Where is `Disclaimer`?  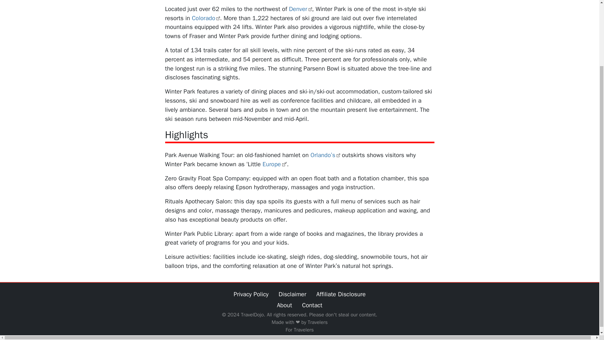 Disclaimer is located at coordinates (292, 294).